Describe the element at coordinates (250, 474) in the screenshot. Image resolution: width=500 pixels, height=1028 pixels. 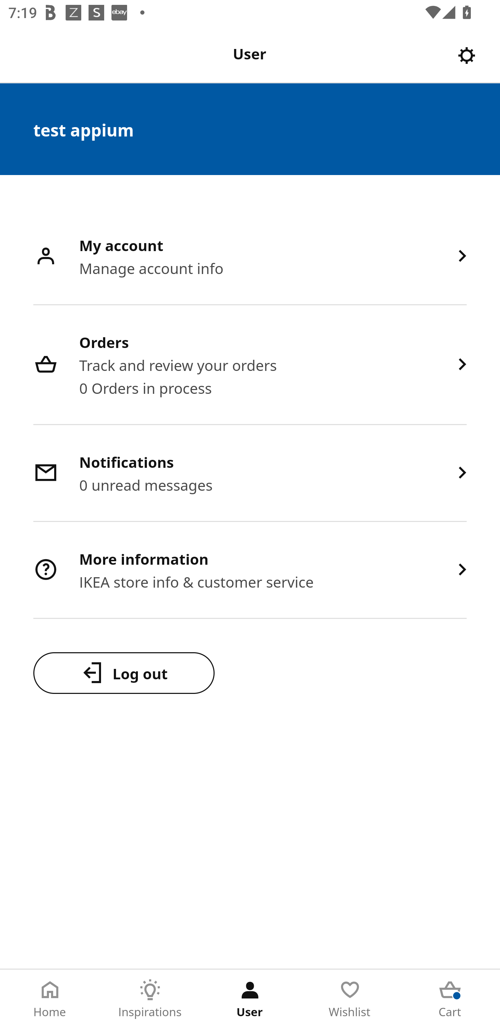
I see `Notifications
0 unread messages` at that location.